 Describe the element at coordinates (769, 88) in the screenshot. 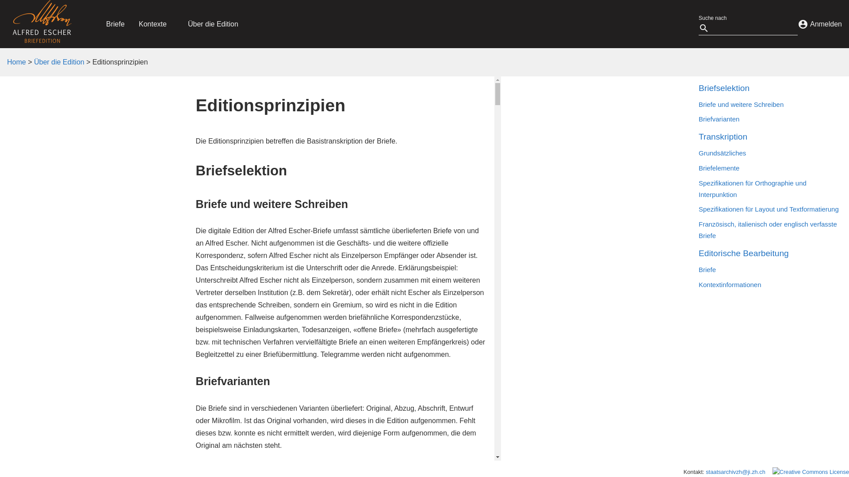

I see `Briefselektion` at that location.